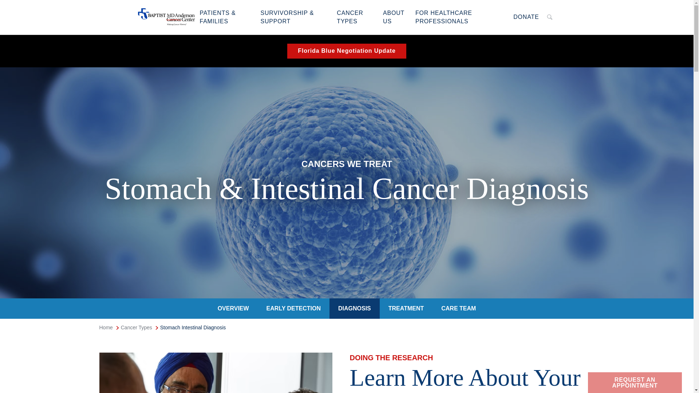  What do you see at coordinates (347, 51) in the screenshot?
I see `Florida Blue Negotiation Update` at bounding box center [347, 51].